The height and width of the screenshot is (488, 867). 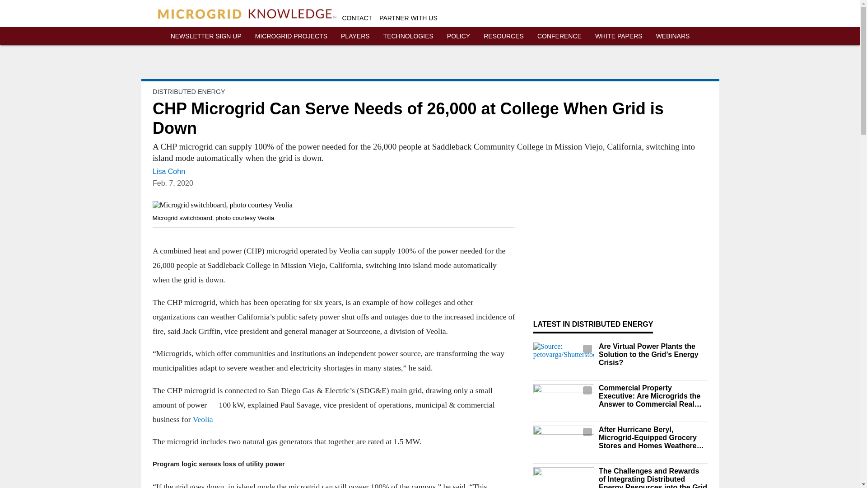 I want to click on LATEST IN DISTRIBUTED ENERGY, so click(x=593, y=324).